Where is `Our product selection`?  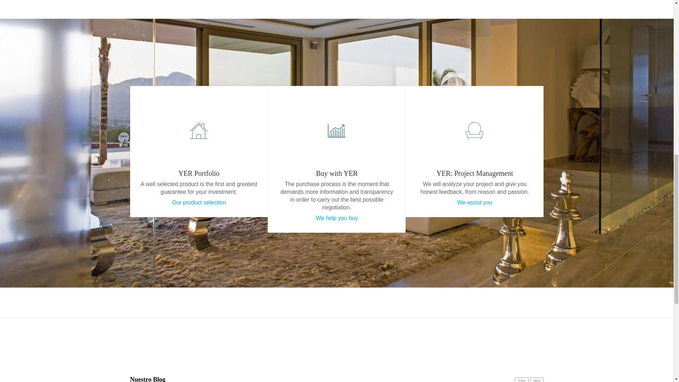
Our product selection is located at coordinates (198, 202).